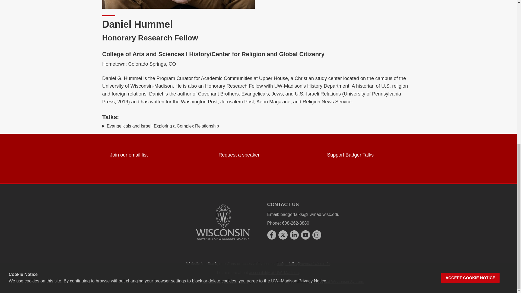 This screenshot has width=521, height=293. I want to click on University of Wisconsin System., so click(336, 282).